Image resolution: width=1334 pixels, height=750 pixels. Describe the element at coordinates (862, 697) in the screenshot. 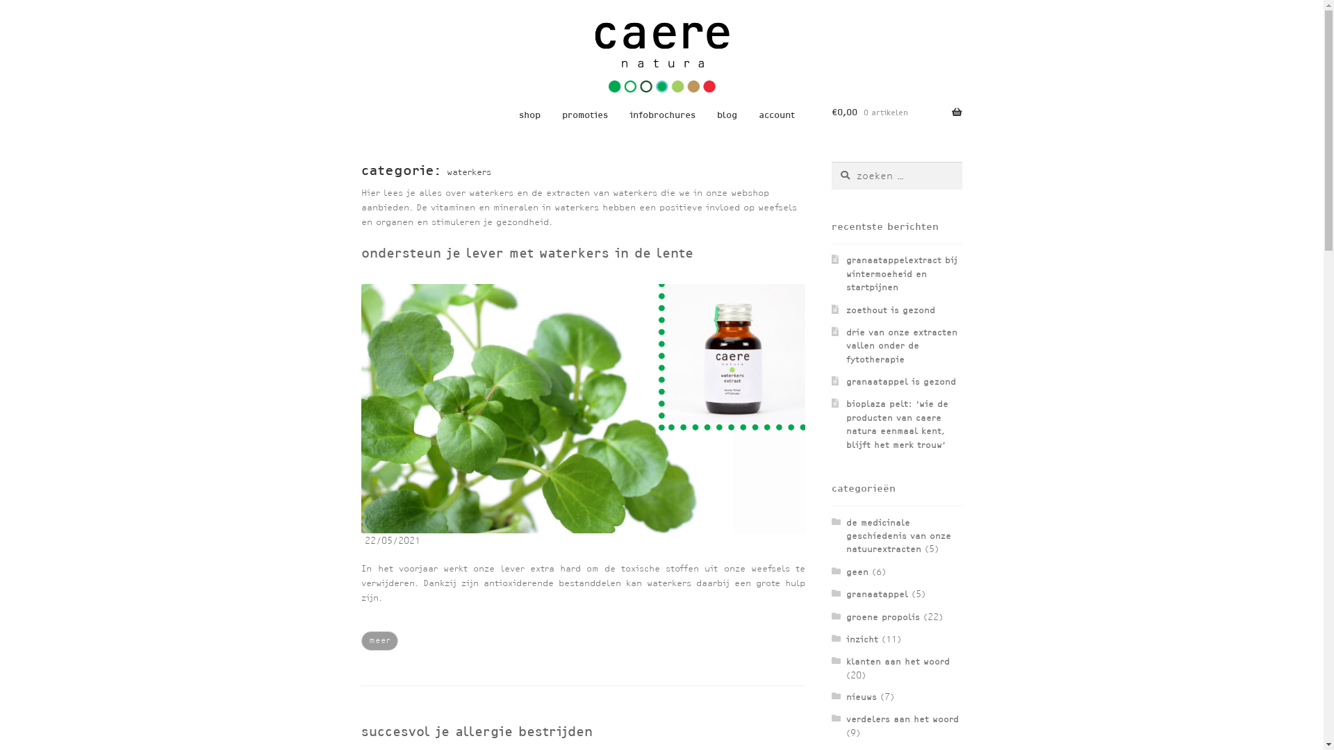

I see `nieuws` at that location.